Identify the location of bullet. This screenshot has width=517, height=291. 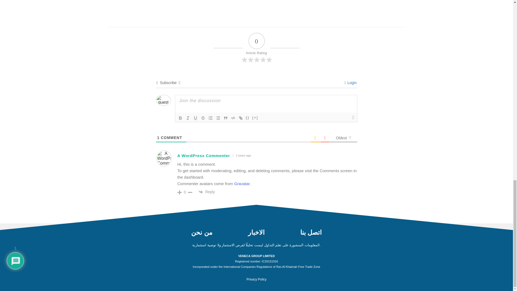
(218, 118).